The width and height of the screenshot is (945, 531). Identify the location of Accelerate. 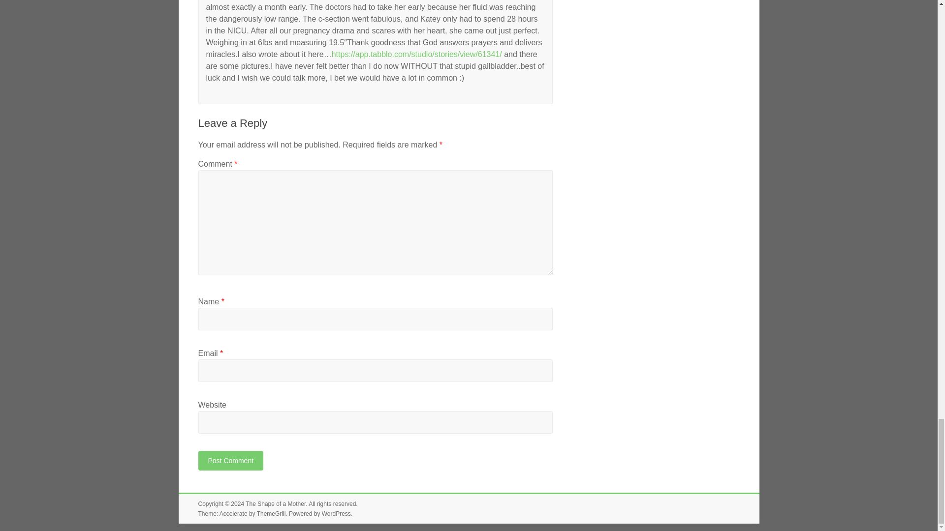
(233, 513).